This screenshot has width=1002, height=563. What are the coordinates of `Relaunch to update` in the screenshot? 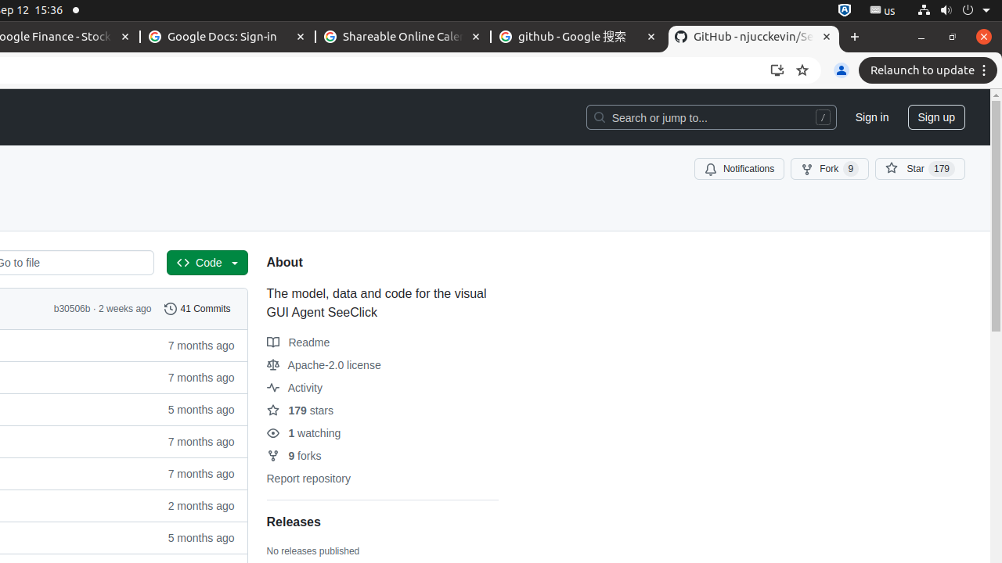 It's located at (930, 70).